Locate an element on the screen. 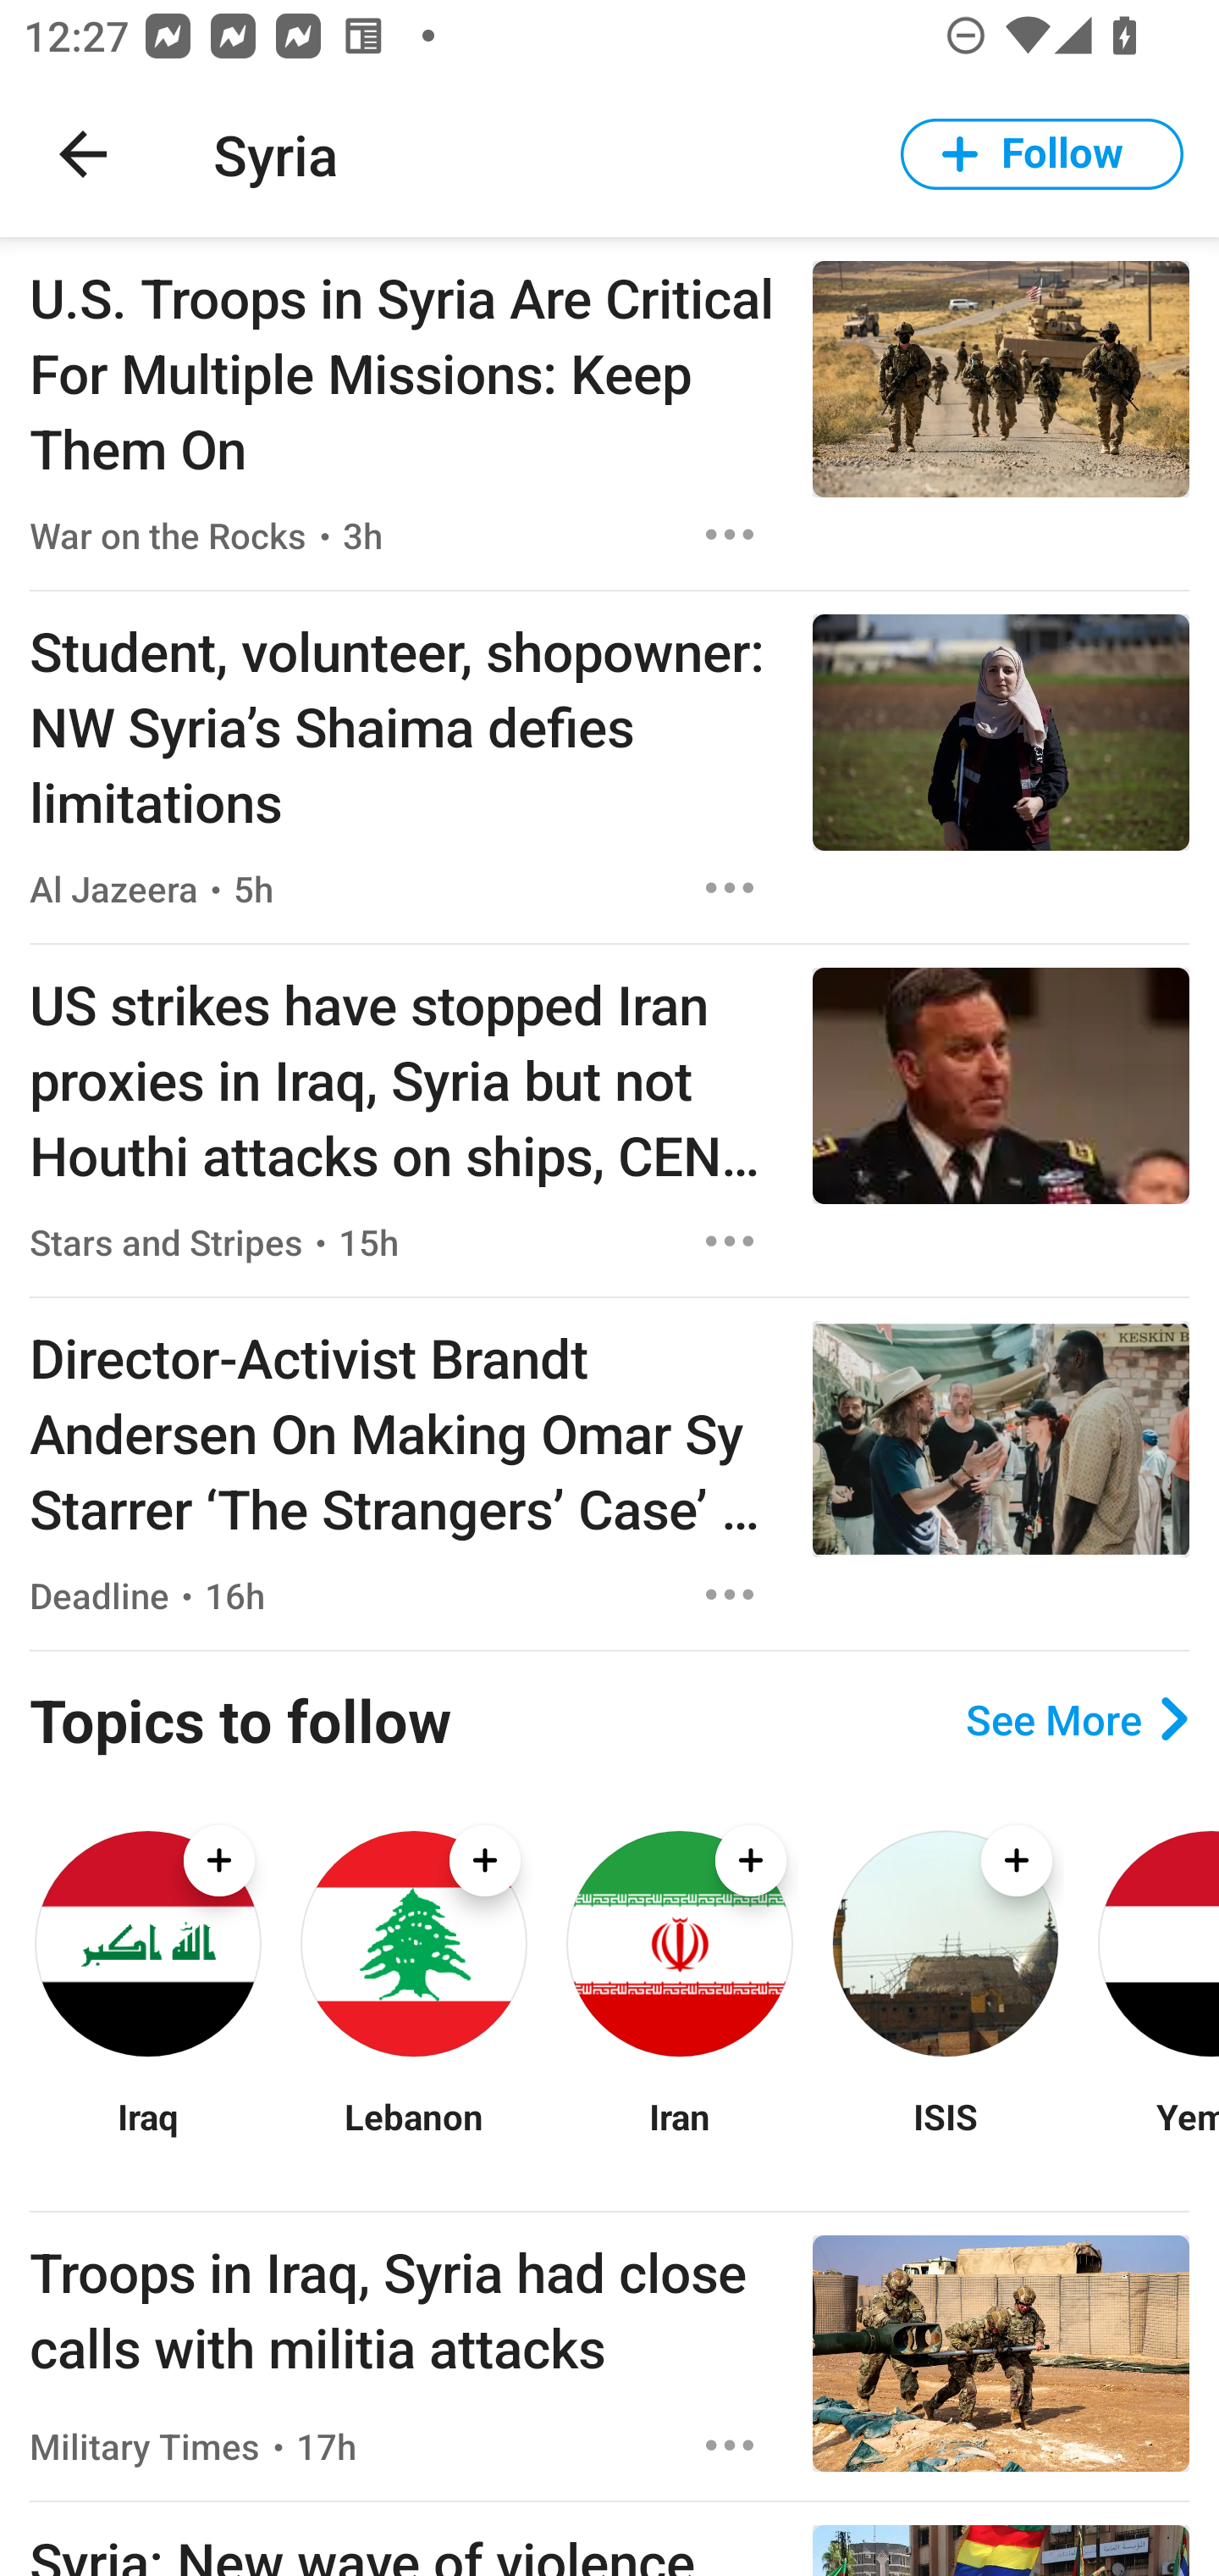  Options is located at coordinates (730, 534).